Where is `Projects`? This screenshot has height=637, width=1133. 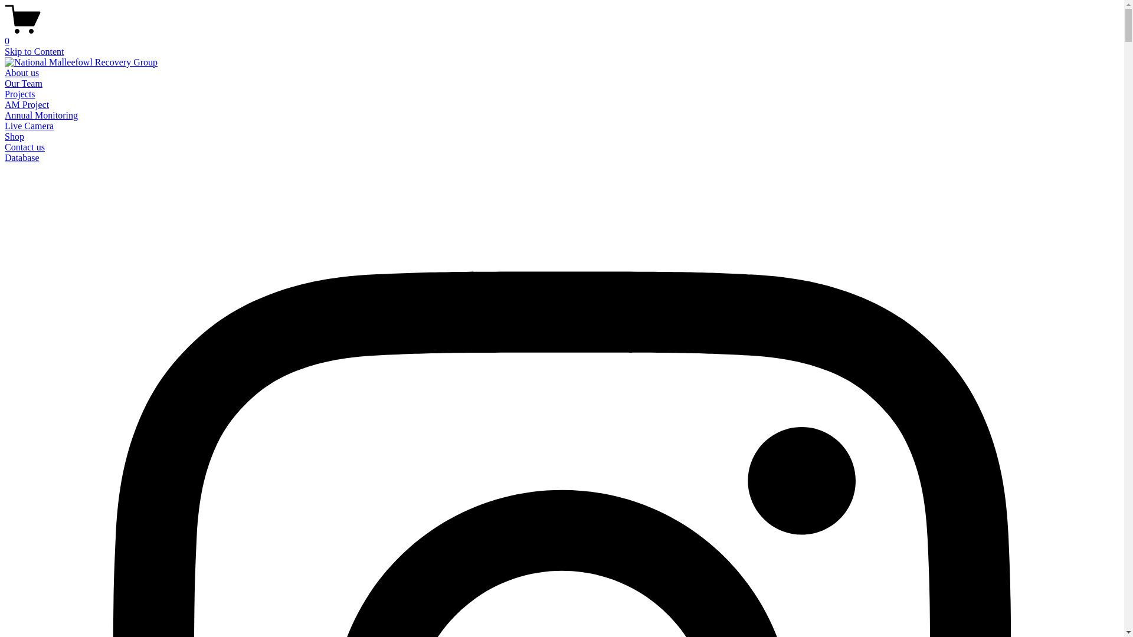
Projects is located at coordinates (20, 94).